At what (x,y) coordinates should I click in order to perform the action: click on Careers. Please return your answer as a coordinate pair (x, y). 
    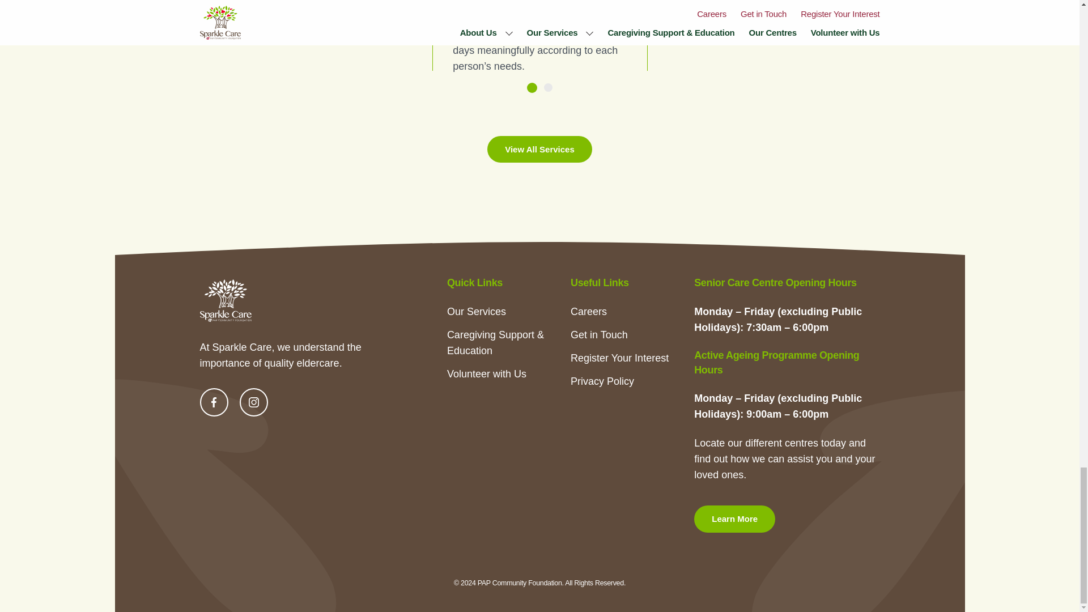
    Looking at the image, I should click on (588, 312).